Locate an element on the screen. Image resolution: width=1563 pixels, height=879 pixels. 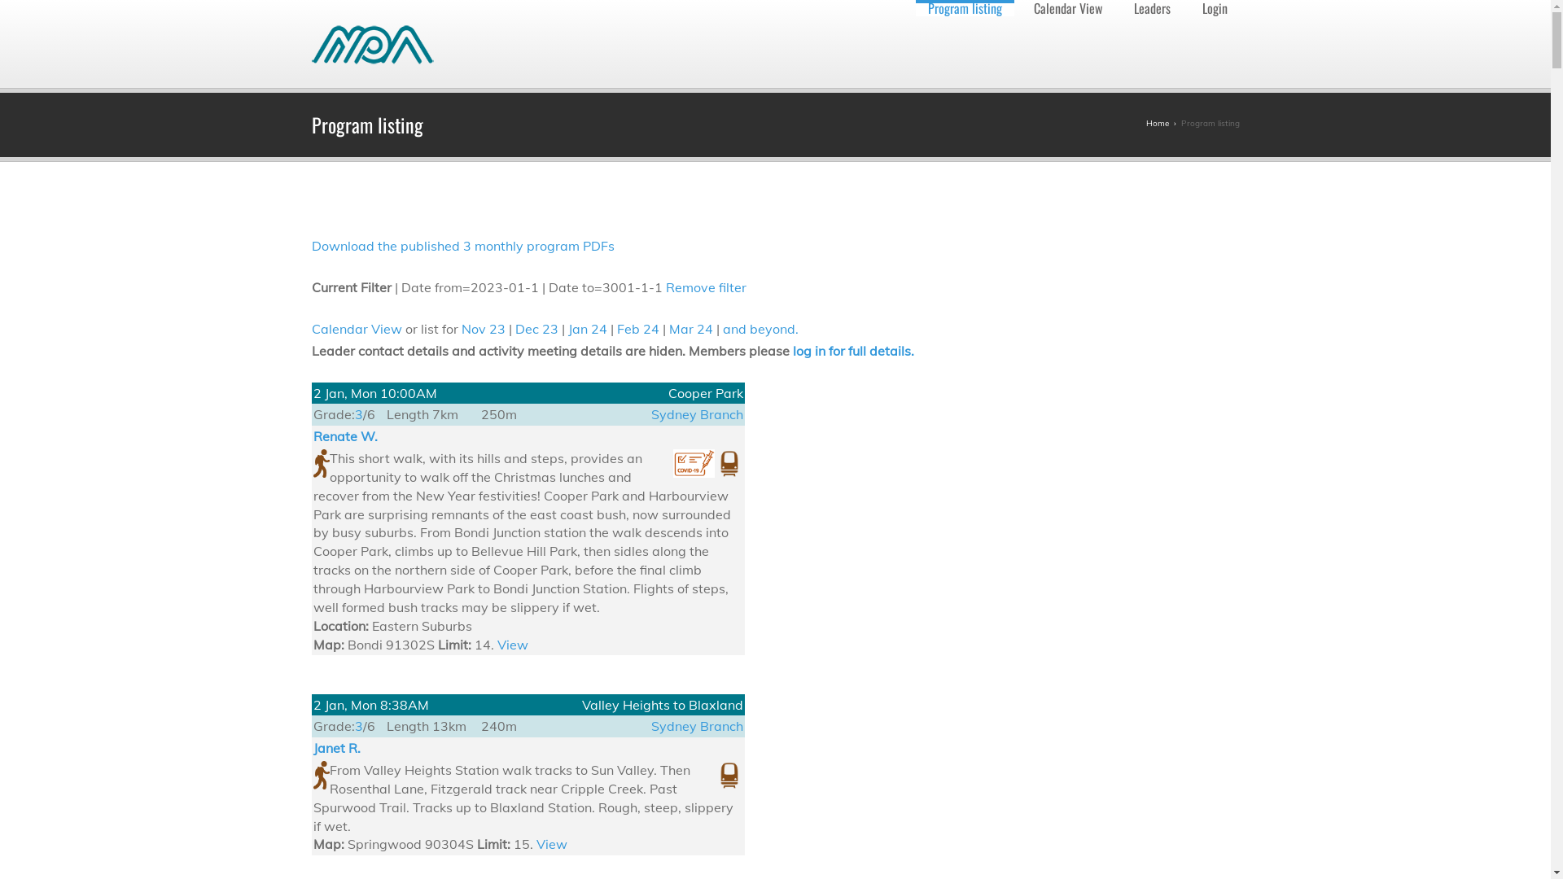
Janet R. is located at coordinates (336, 748).